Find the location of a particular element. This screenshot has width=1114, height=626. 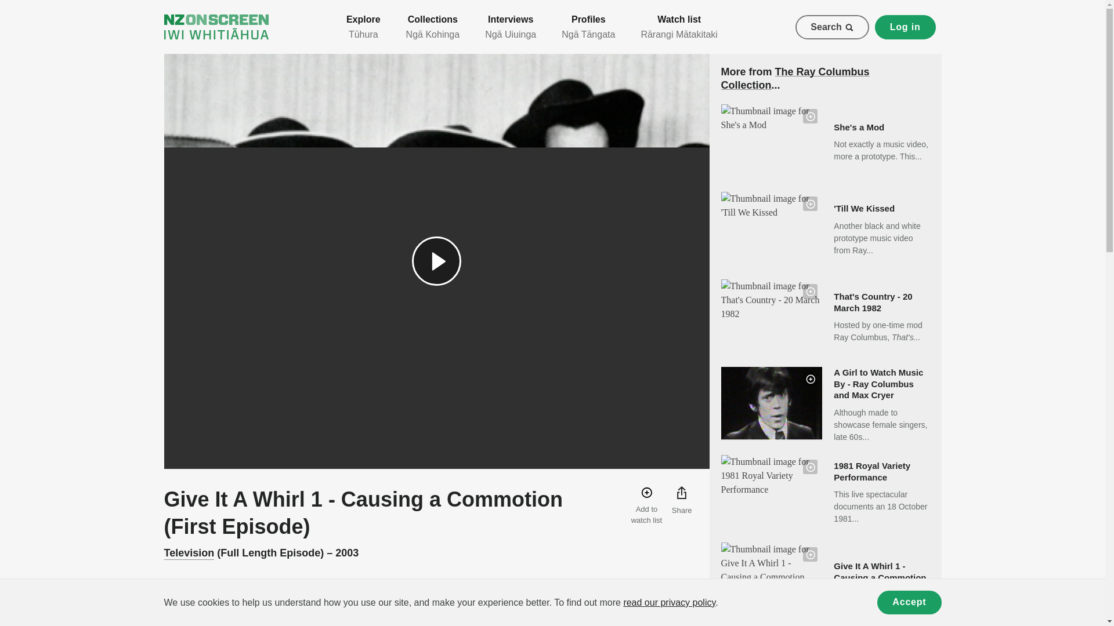

Log in is located at coordinates (905, 27).